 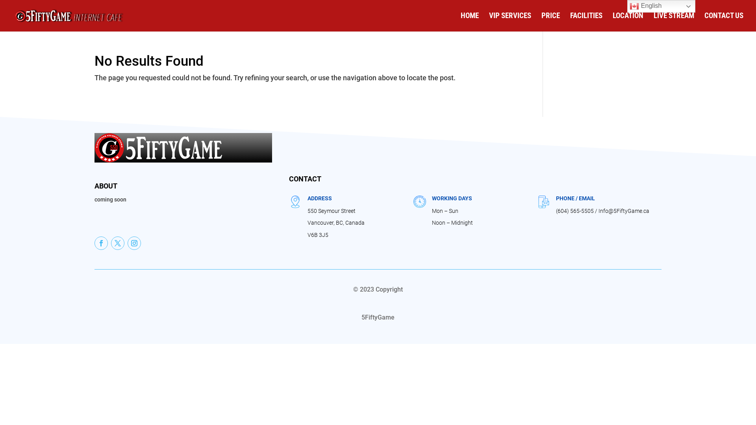 What do you see at coordinates (134, 243) in the screenshot?
I see `Follow on Instagram` at bounding box center [134, 243].